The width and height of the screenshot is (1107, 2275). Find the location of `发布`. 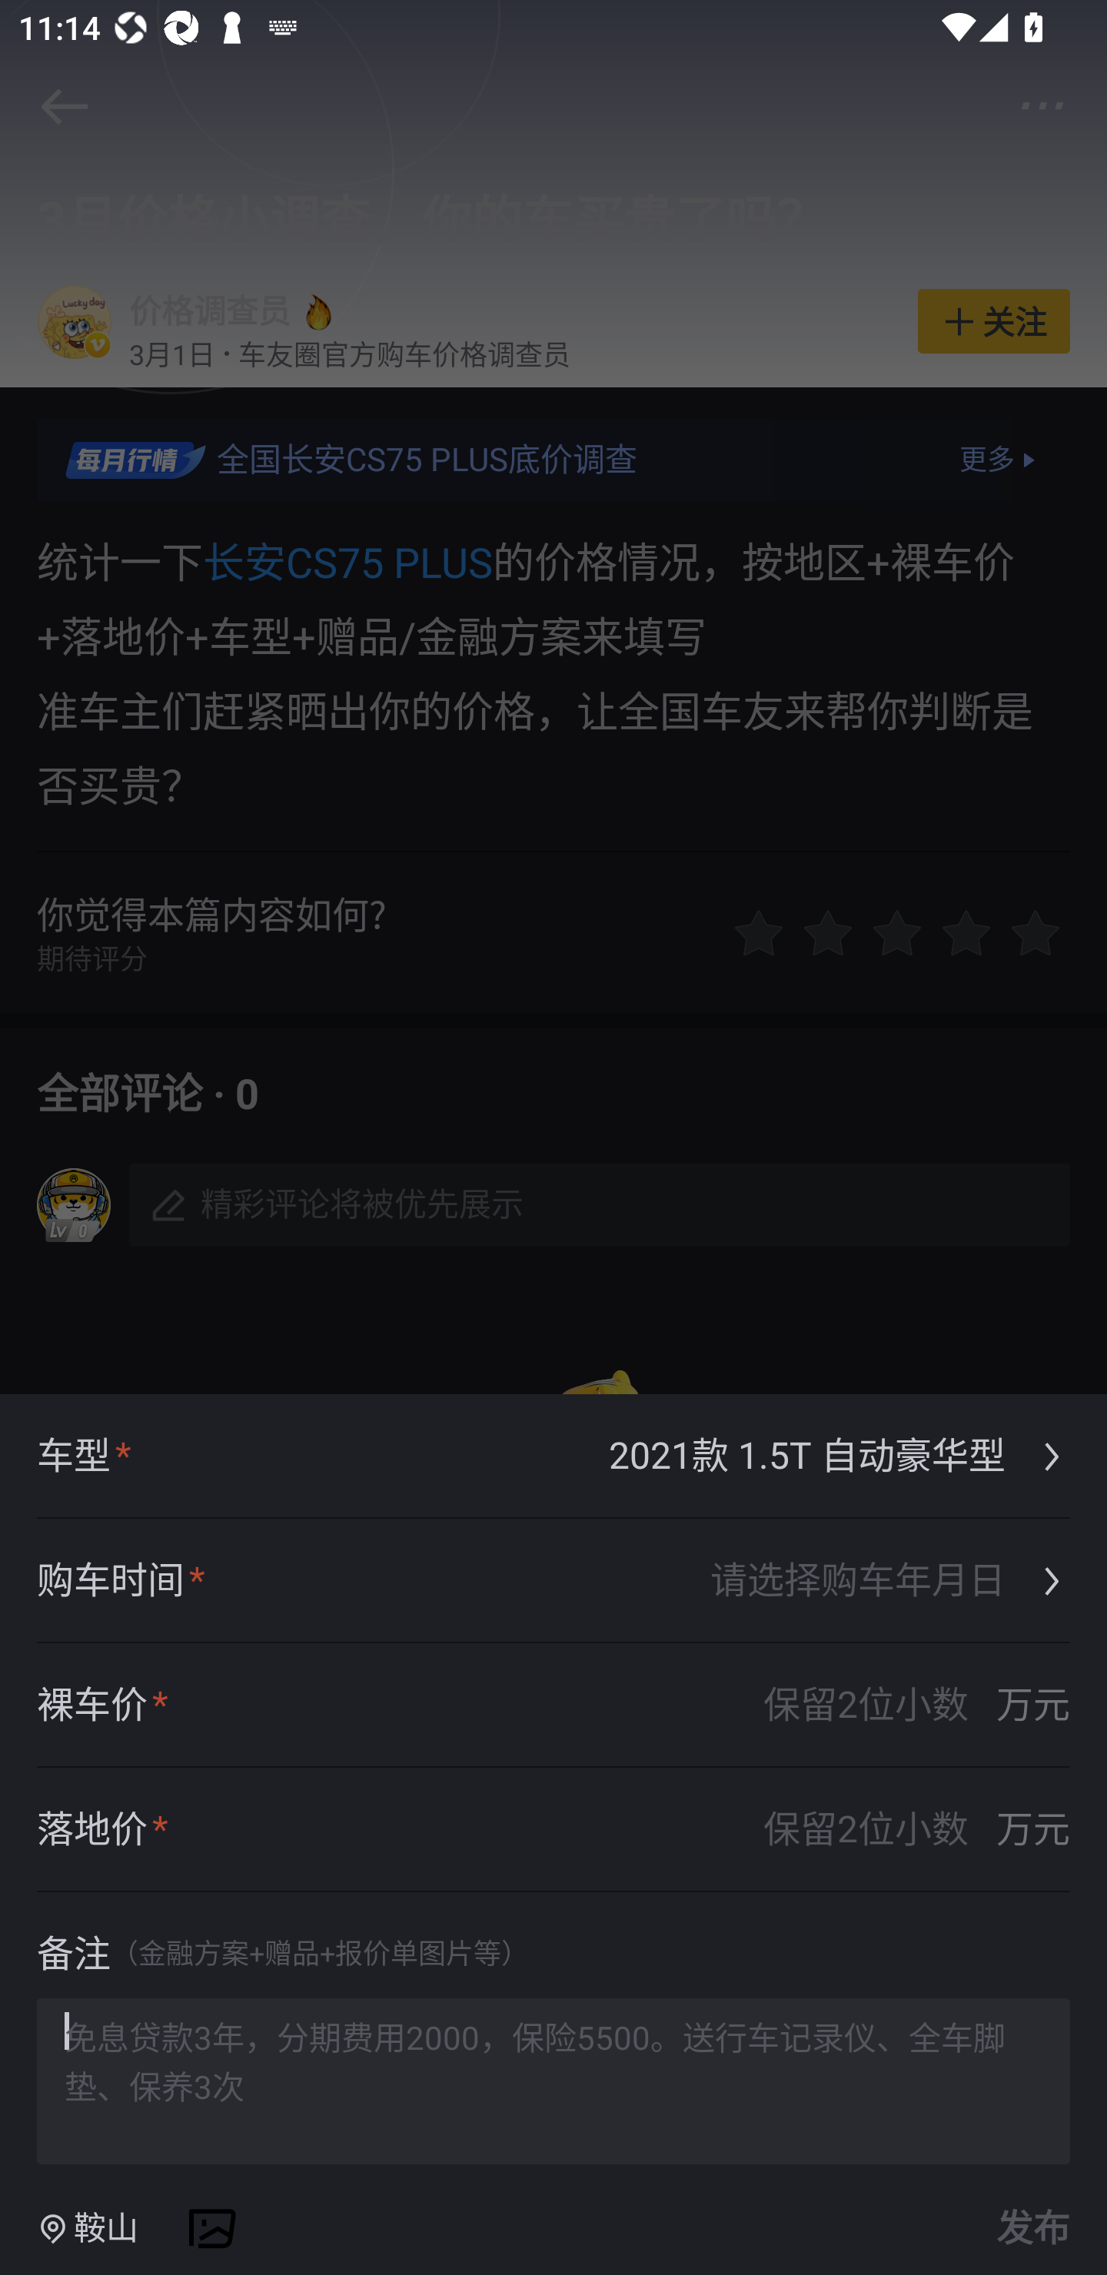

发布 is located at coordinates (1029, 2228).